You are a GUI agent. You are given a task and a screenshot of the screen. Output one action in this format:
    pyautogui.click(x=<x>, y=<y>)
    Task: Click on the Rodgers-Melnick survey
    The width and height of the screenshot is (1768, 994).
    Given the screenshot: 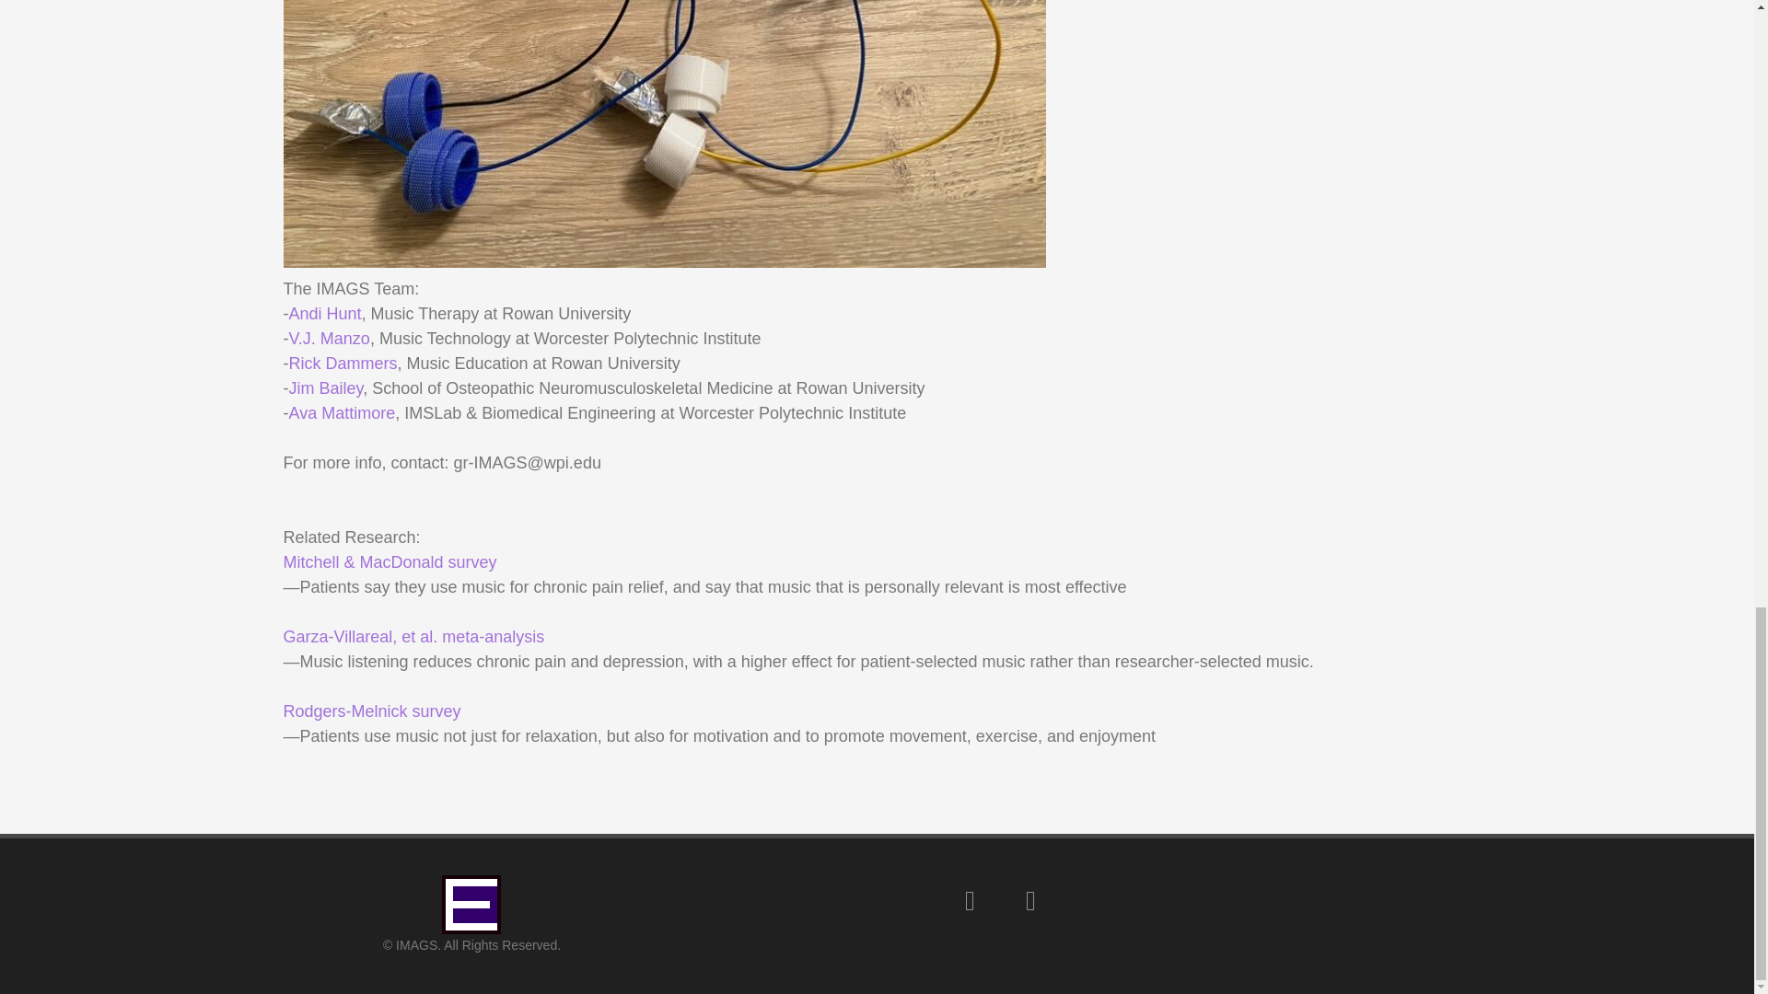 What is the action you would take?
    pyautogui.click(x=372, y=711)
    